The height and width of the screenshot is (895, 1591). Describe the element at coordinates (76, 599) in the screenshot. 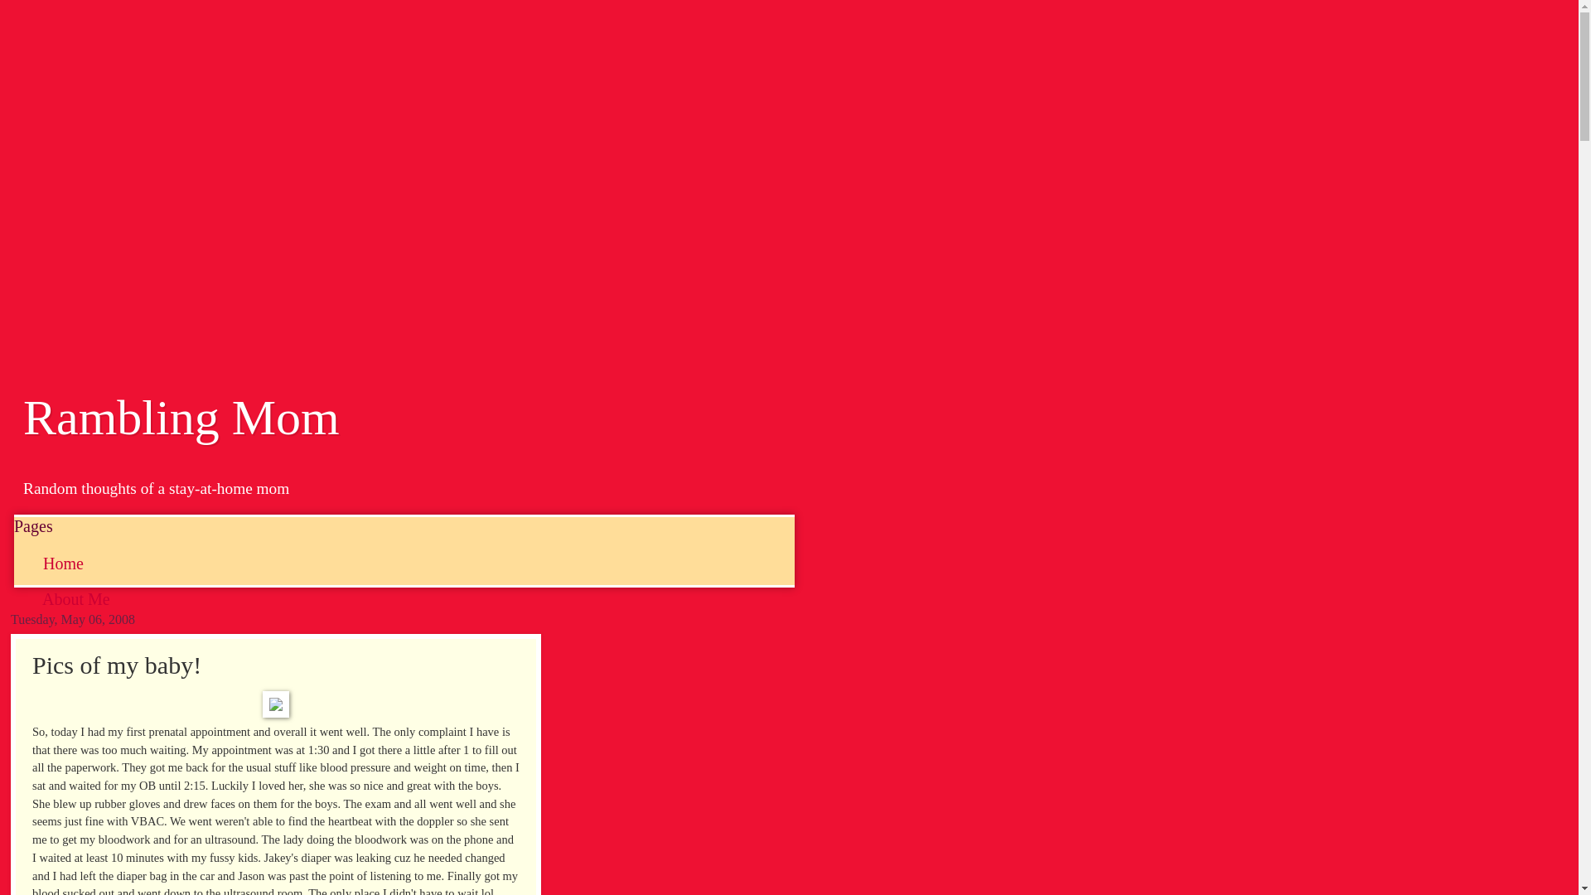

I see `About Me` at that location.